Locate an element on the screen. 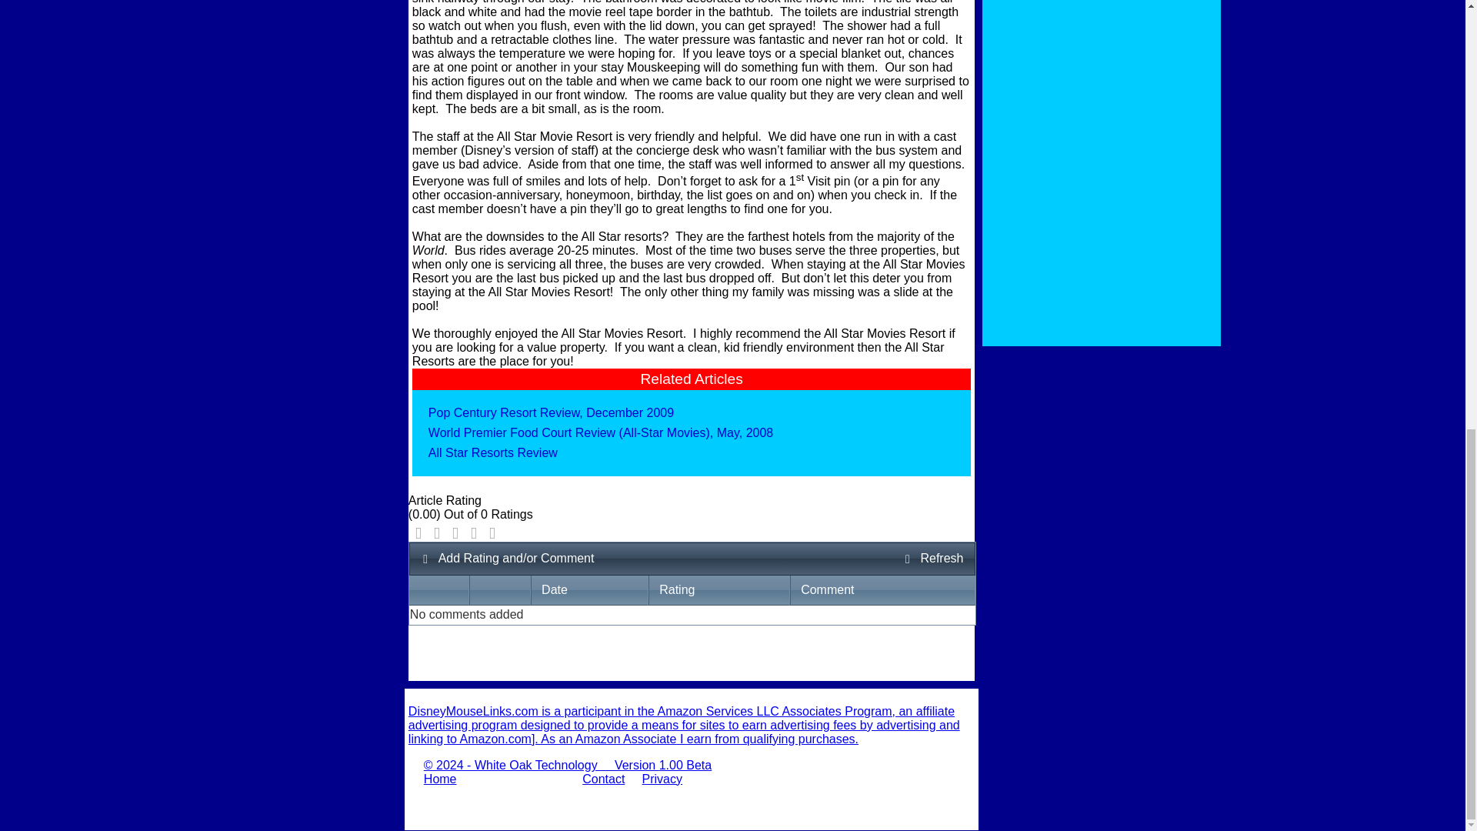 Image resolution: width=1477 pixels, height=831 pixels. 0 is located at coordinates (418, 532).